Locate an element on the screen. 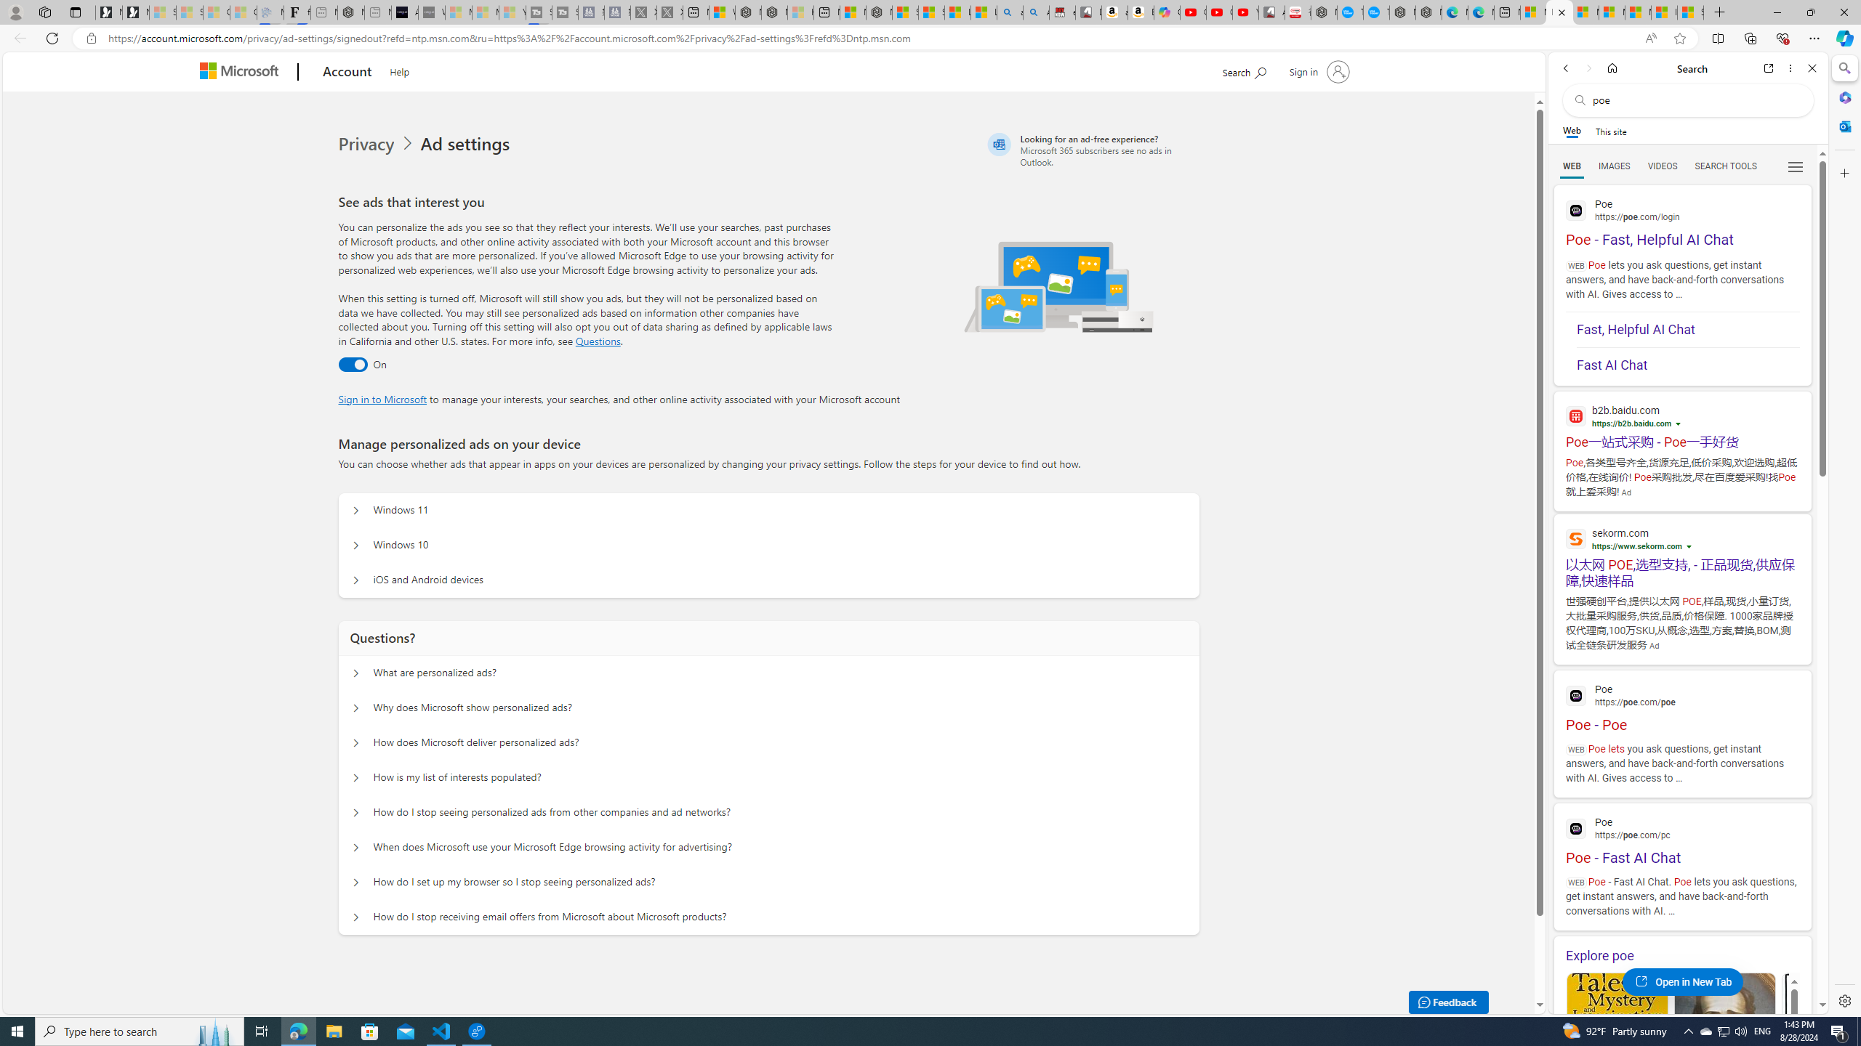 The image size is (1861, 1046). Search the web is located at coordinates (1695, 100).